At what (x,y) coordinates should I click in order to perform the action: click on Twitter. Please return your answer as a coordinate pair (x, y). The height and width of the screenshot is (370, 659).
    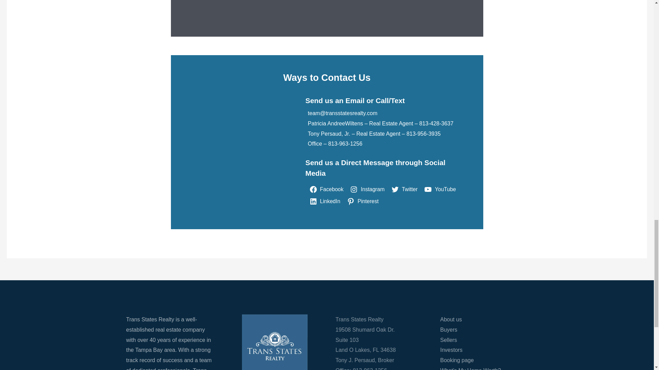
    Looking at the image, I should click on (405, 189).